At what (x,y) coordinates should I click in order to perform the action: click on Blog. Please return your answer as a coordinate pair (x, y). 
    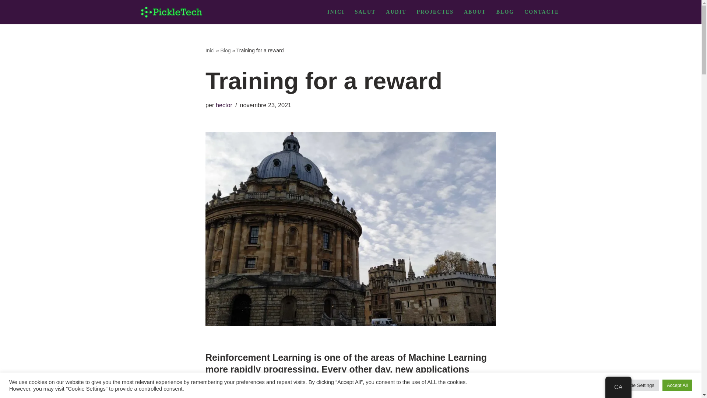
    Looking at the image, I should click on (225, 50).